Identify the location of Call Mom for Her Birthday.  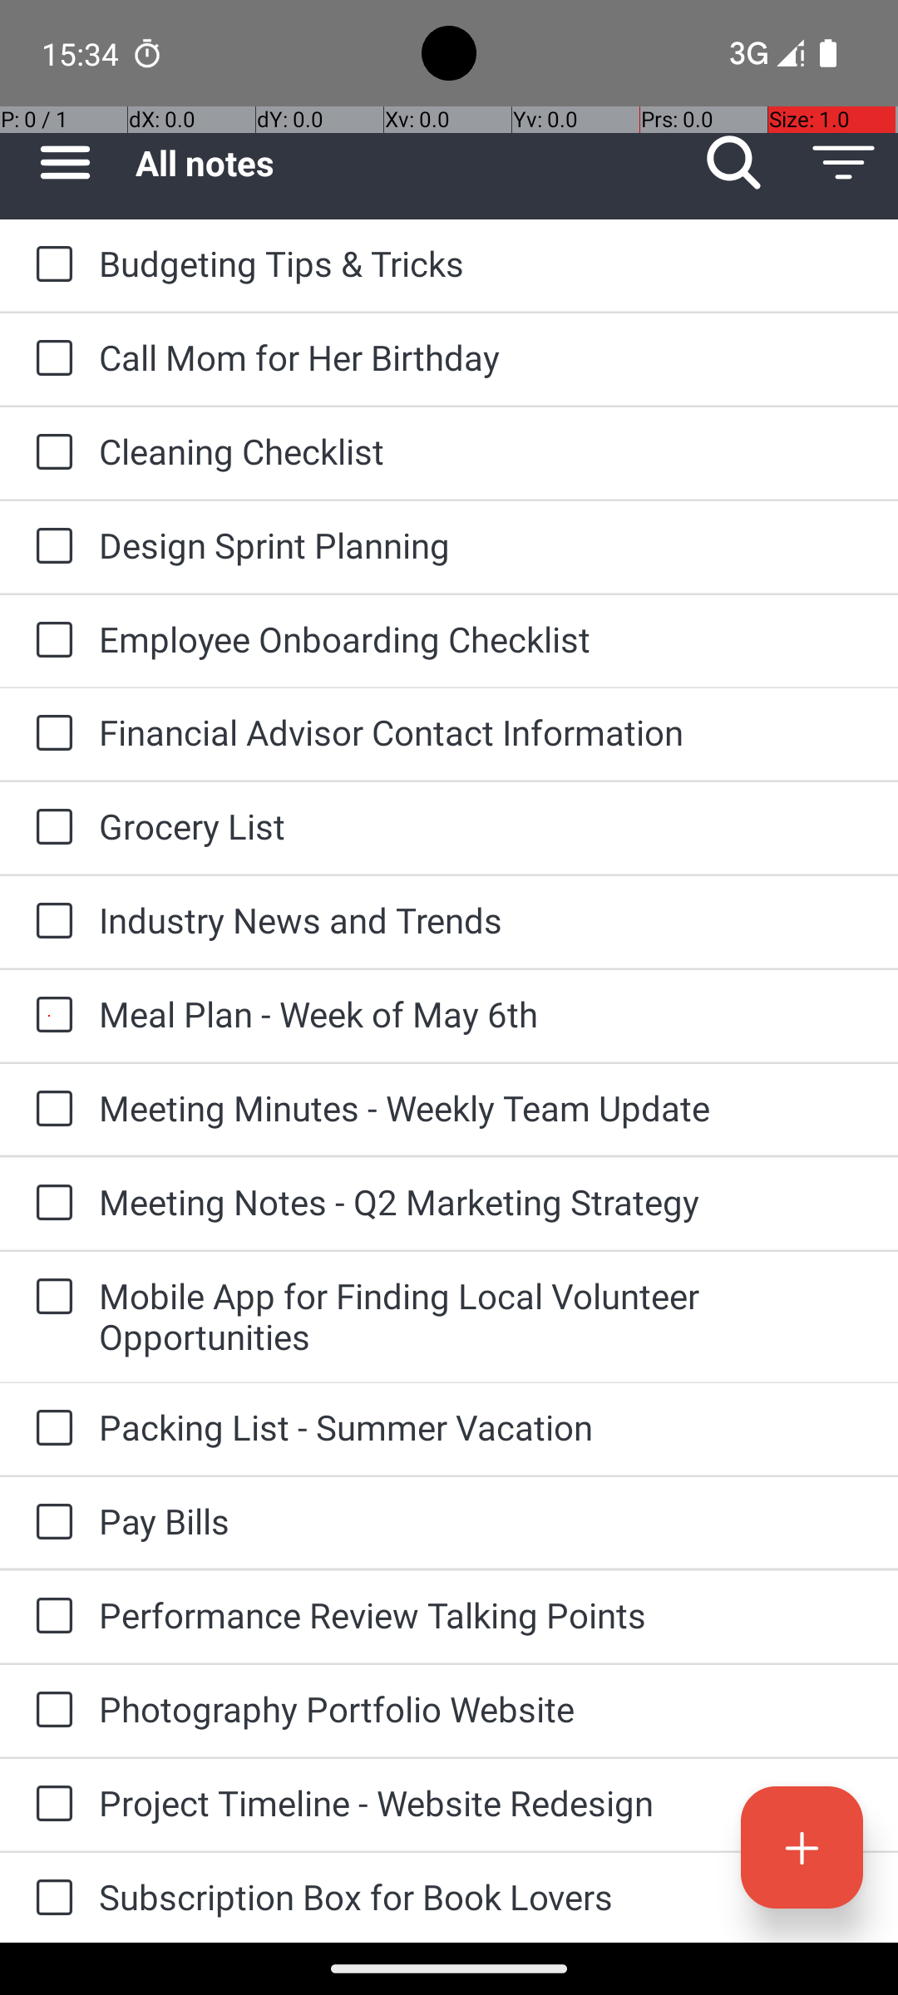
(482, 357).